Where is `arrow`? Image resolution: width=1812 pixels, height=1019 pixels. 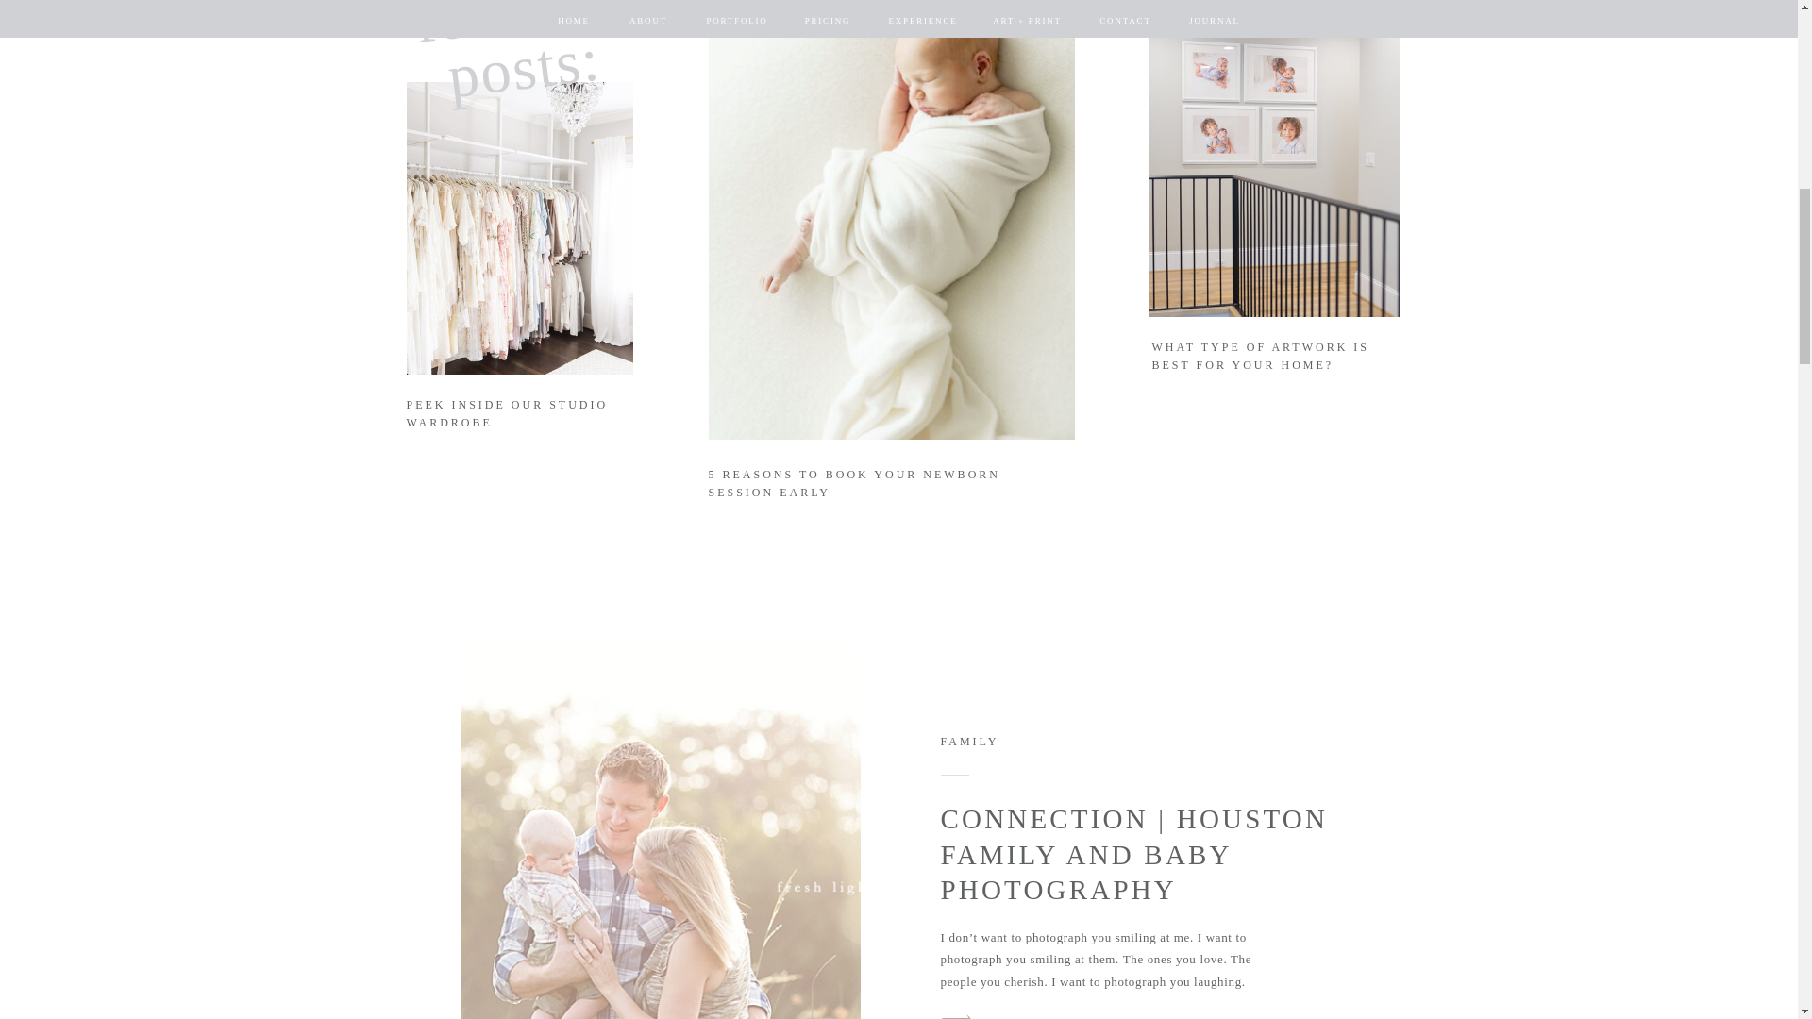 arrow is located at coordinates (1375, 438).